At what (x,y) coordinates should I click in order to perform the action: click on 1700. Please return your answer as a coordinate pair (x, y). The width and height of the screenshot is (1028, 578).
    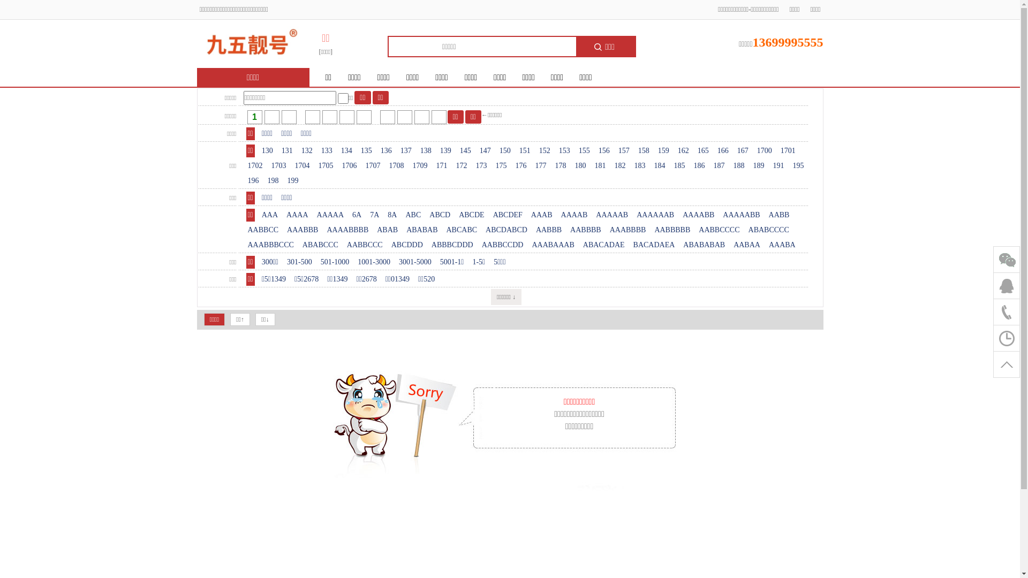
    Looking at the image, I should click on (765, 151).